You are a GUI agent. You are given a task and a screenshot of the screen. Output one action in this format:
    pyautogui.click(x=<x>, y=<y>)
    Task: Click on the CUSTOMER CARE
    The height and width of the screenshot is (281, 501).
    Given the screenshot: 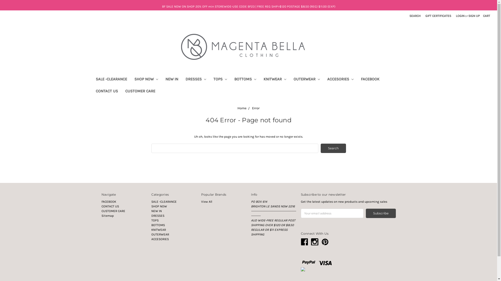 What is the action you would take?
    pyautogui.click(x=113, y=211)
    